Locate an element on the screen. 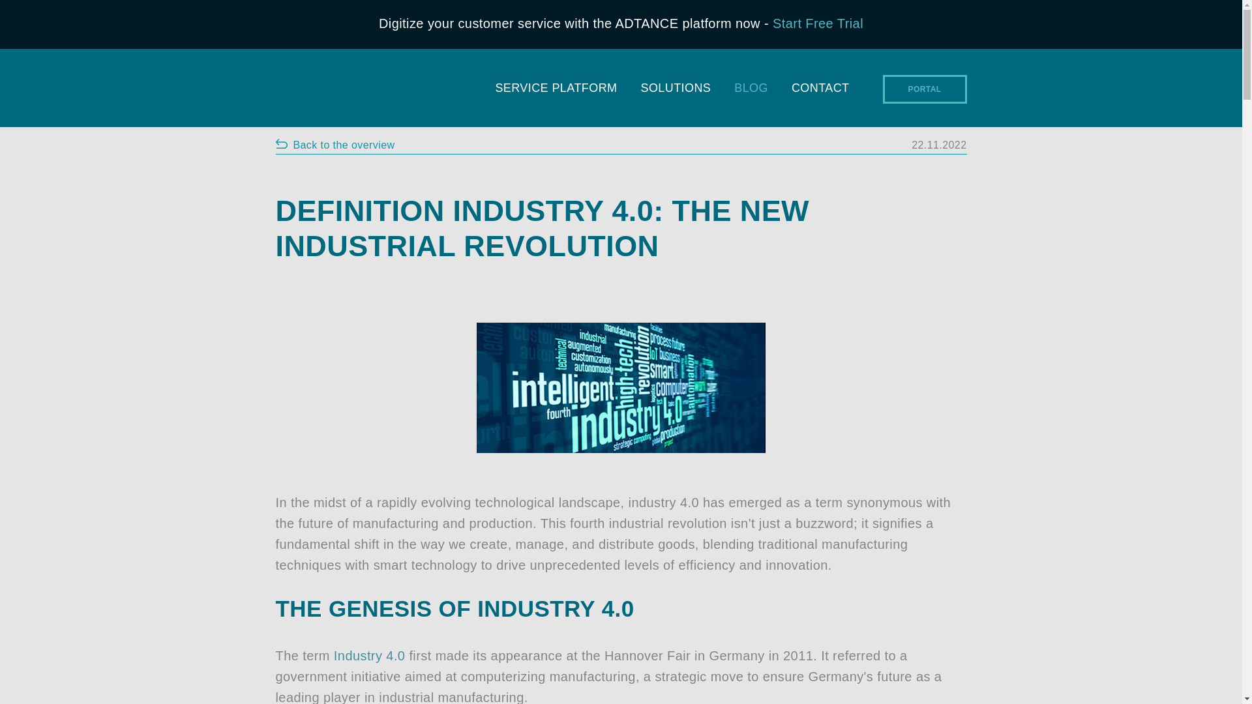  SERVICE PLATFORM is located at coordinates (556, 91).